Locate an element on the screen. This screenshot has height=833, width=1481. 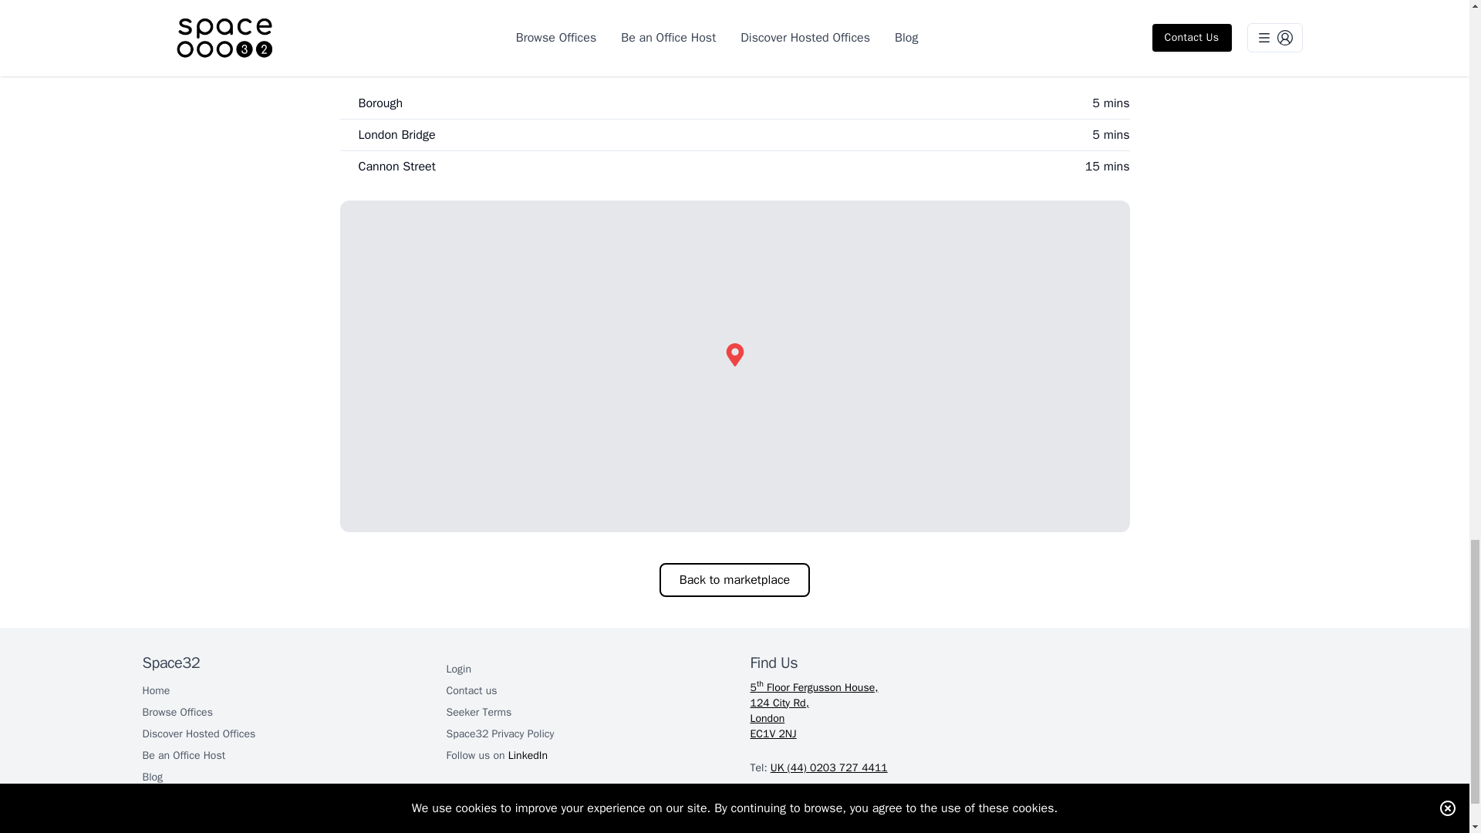
Be an Office Host is located at coordinates (500, 733).